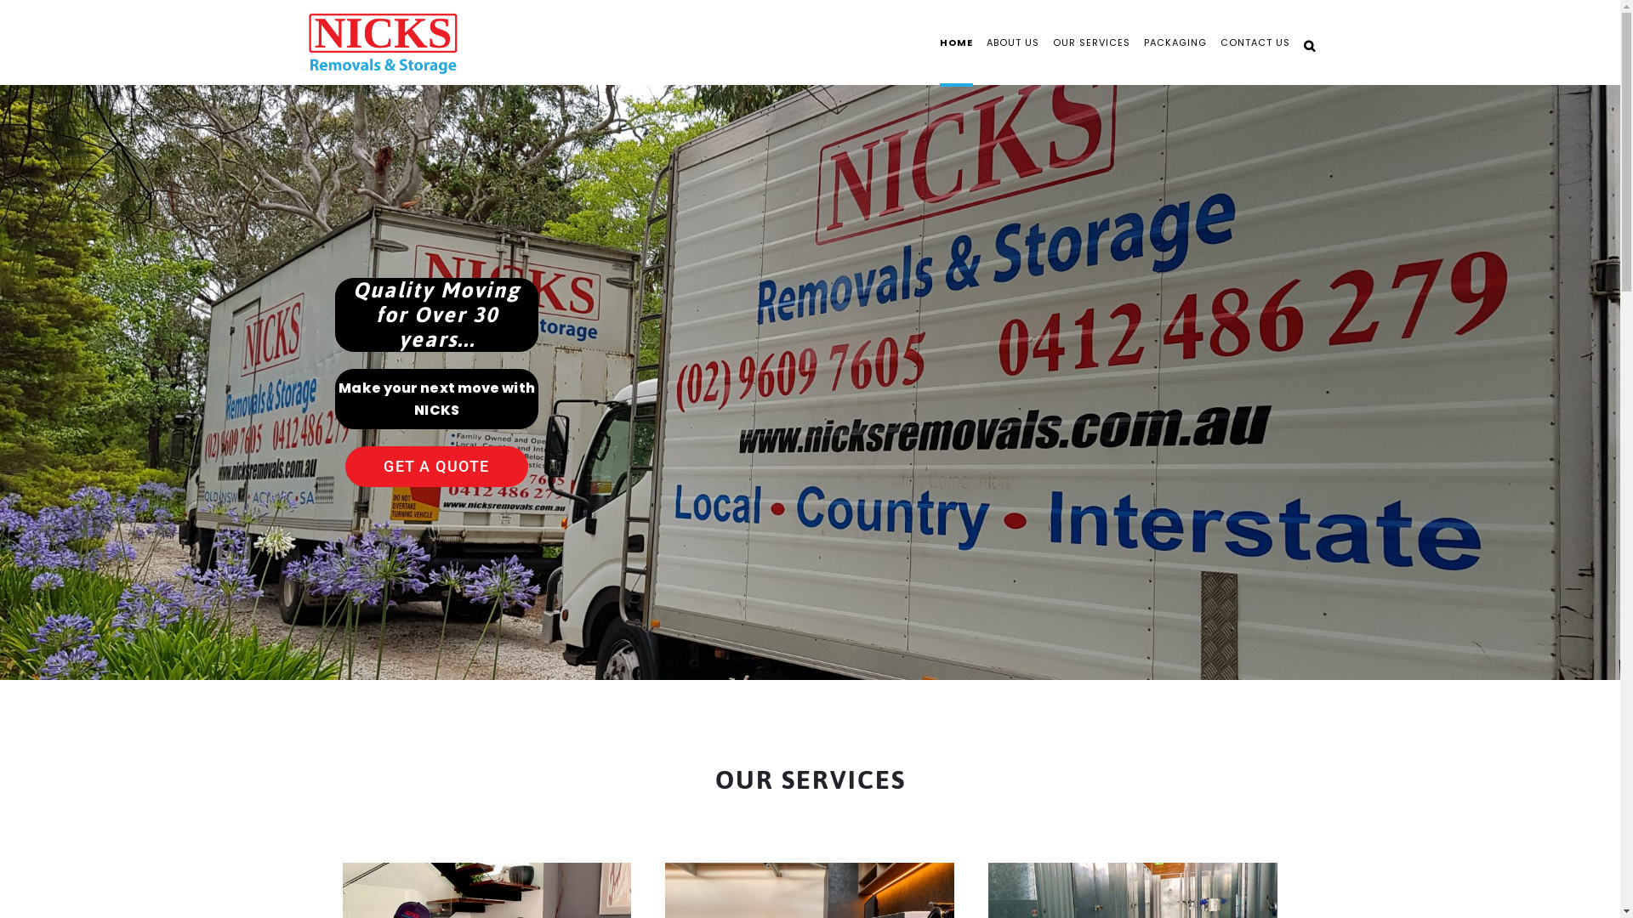  I want to click on OUR SERVICES, so click(1092, 42).